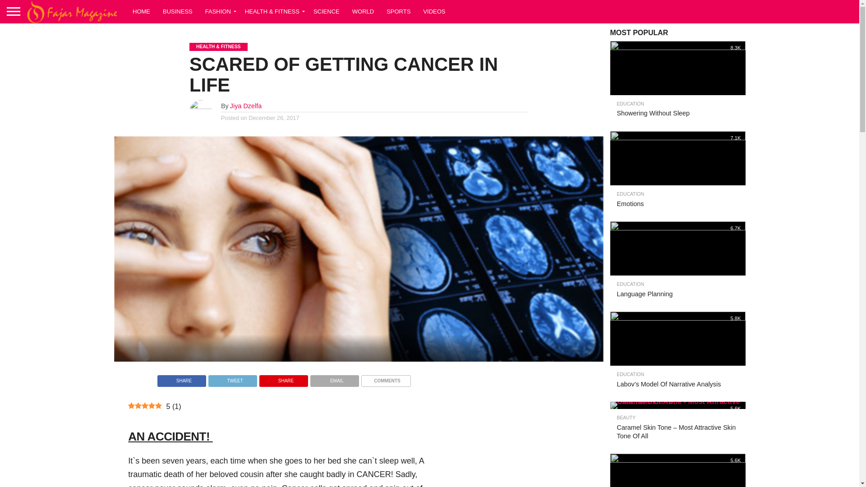 This screenshot has height=487, width=866. What do you see at coordinates (398, 11) in the screenshot?
I see `SPORTS` at bounding box center [398, 11].